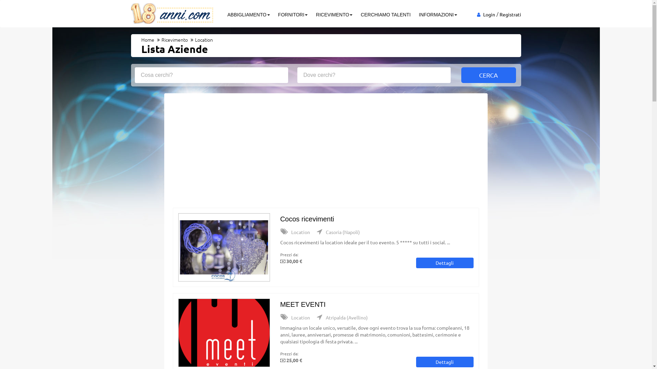 The width and height of the screenshot is (657, 369). I want to click on INFORMAZIONI, so click(438, 15).